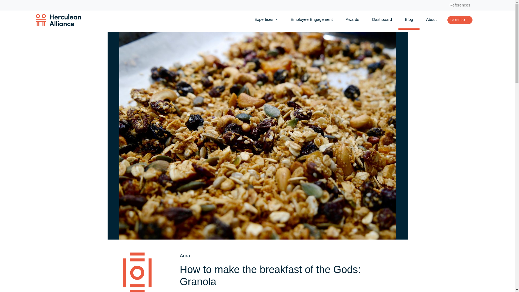 This screenshot has width=519, height=292. What do you see at coordinates (382, 19) in the screenshot?
I see `Dashboard` at bounding box center [382, 19].